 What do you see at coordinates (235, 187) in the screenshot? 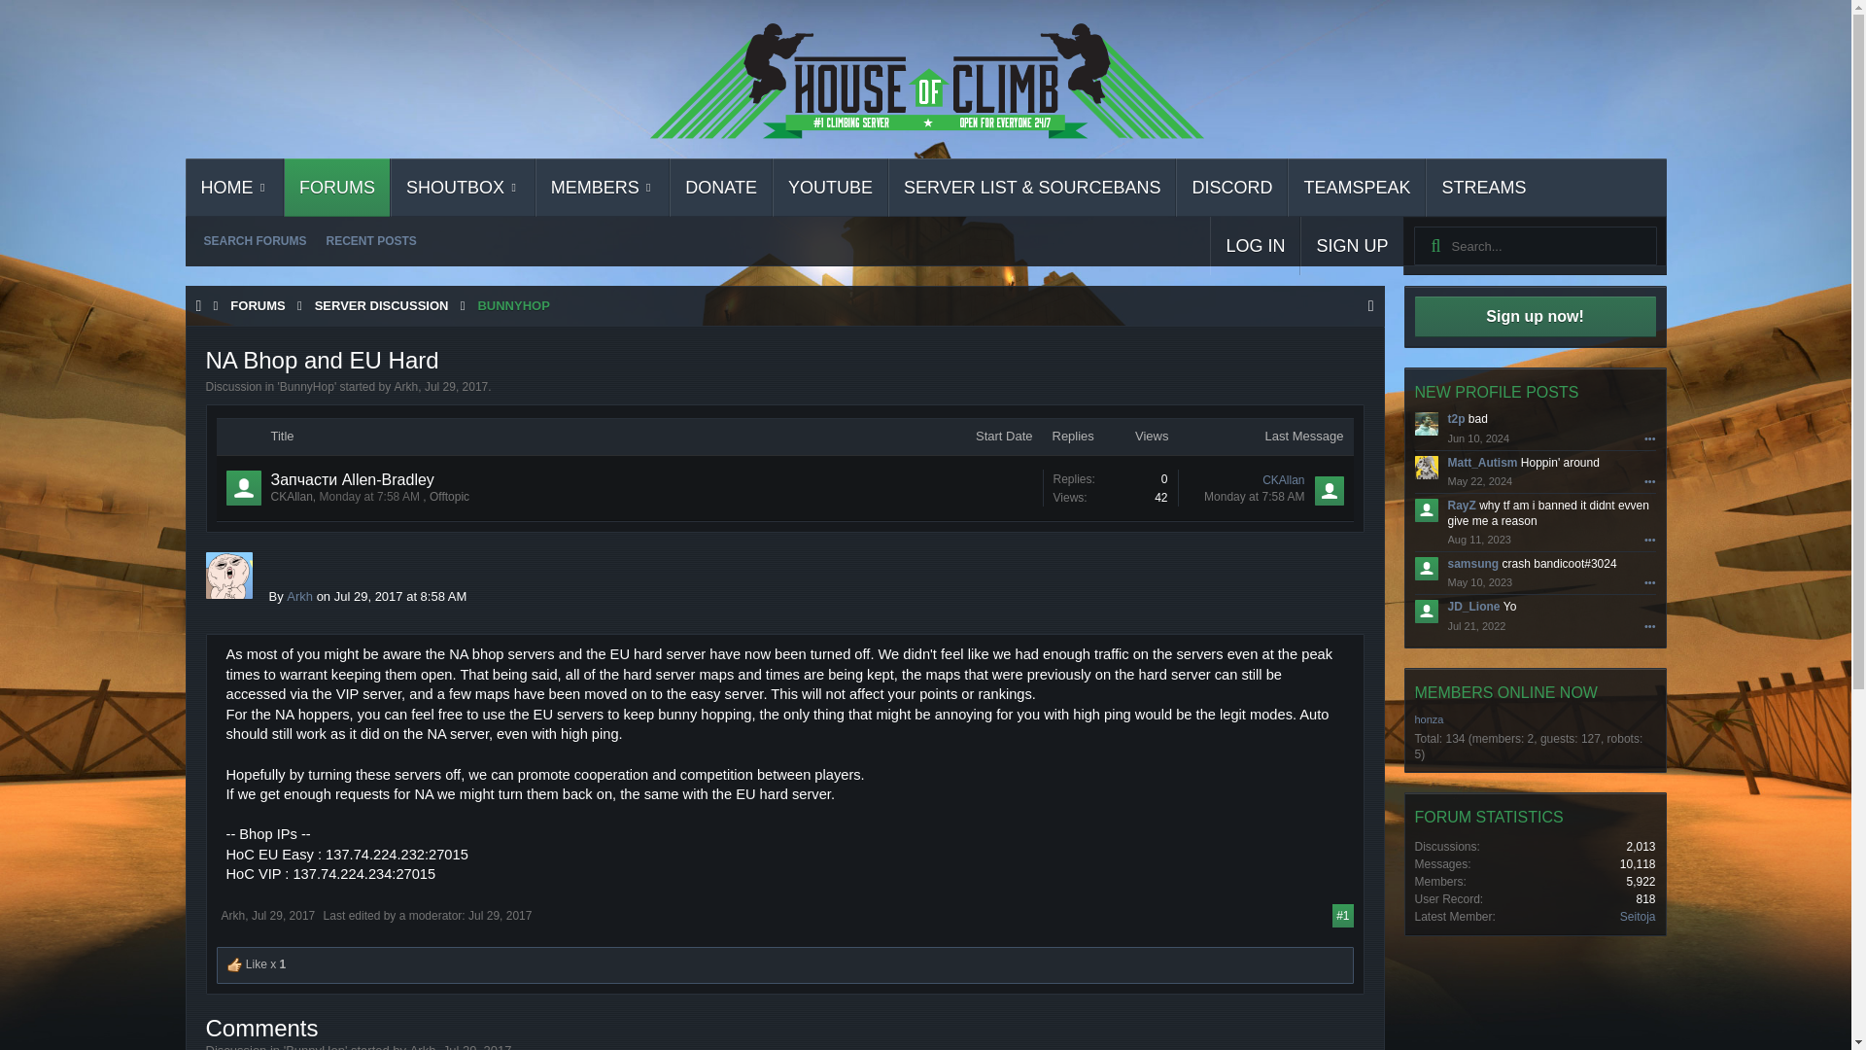
I see `HOME` at bounding box center [235, 187].